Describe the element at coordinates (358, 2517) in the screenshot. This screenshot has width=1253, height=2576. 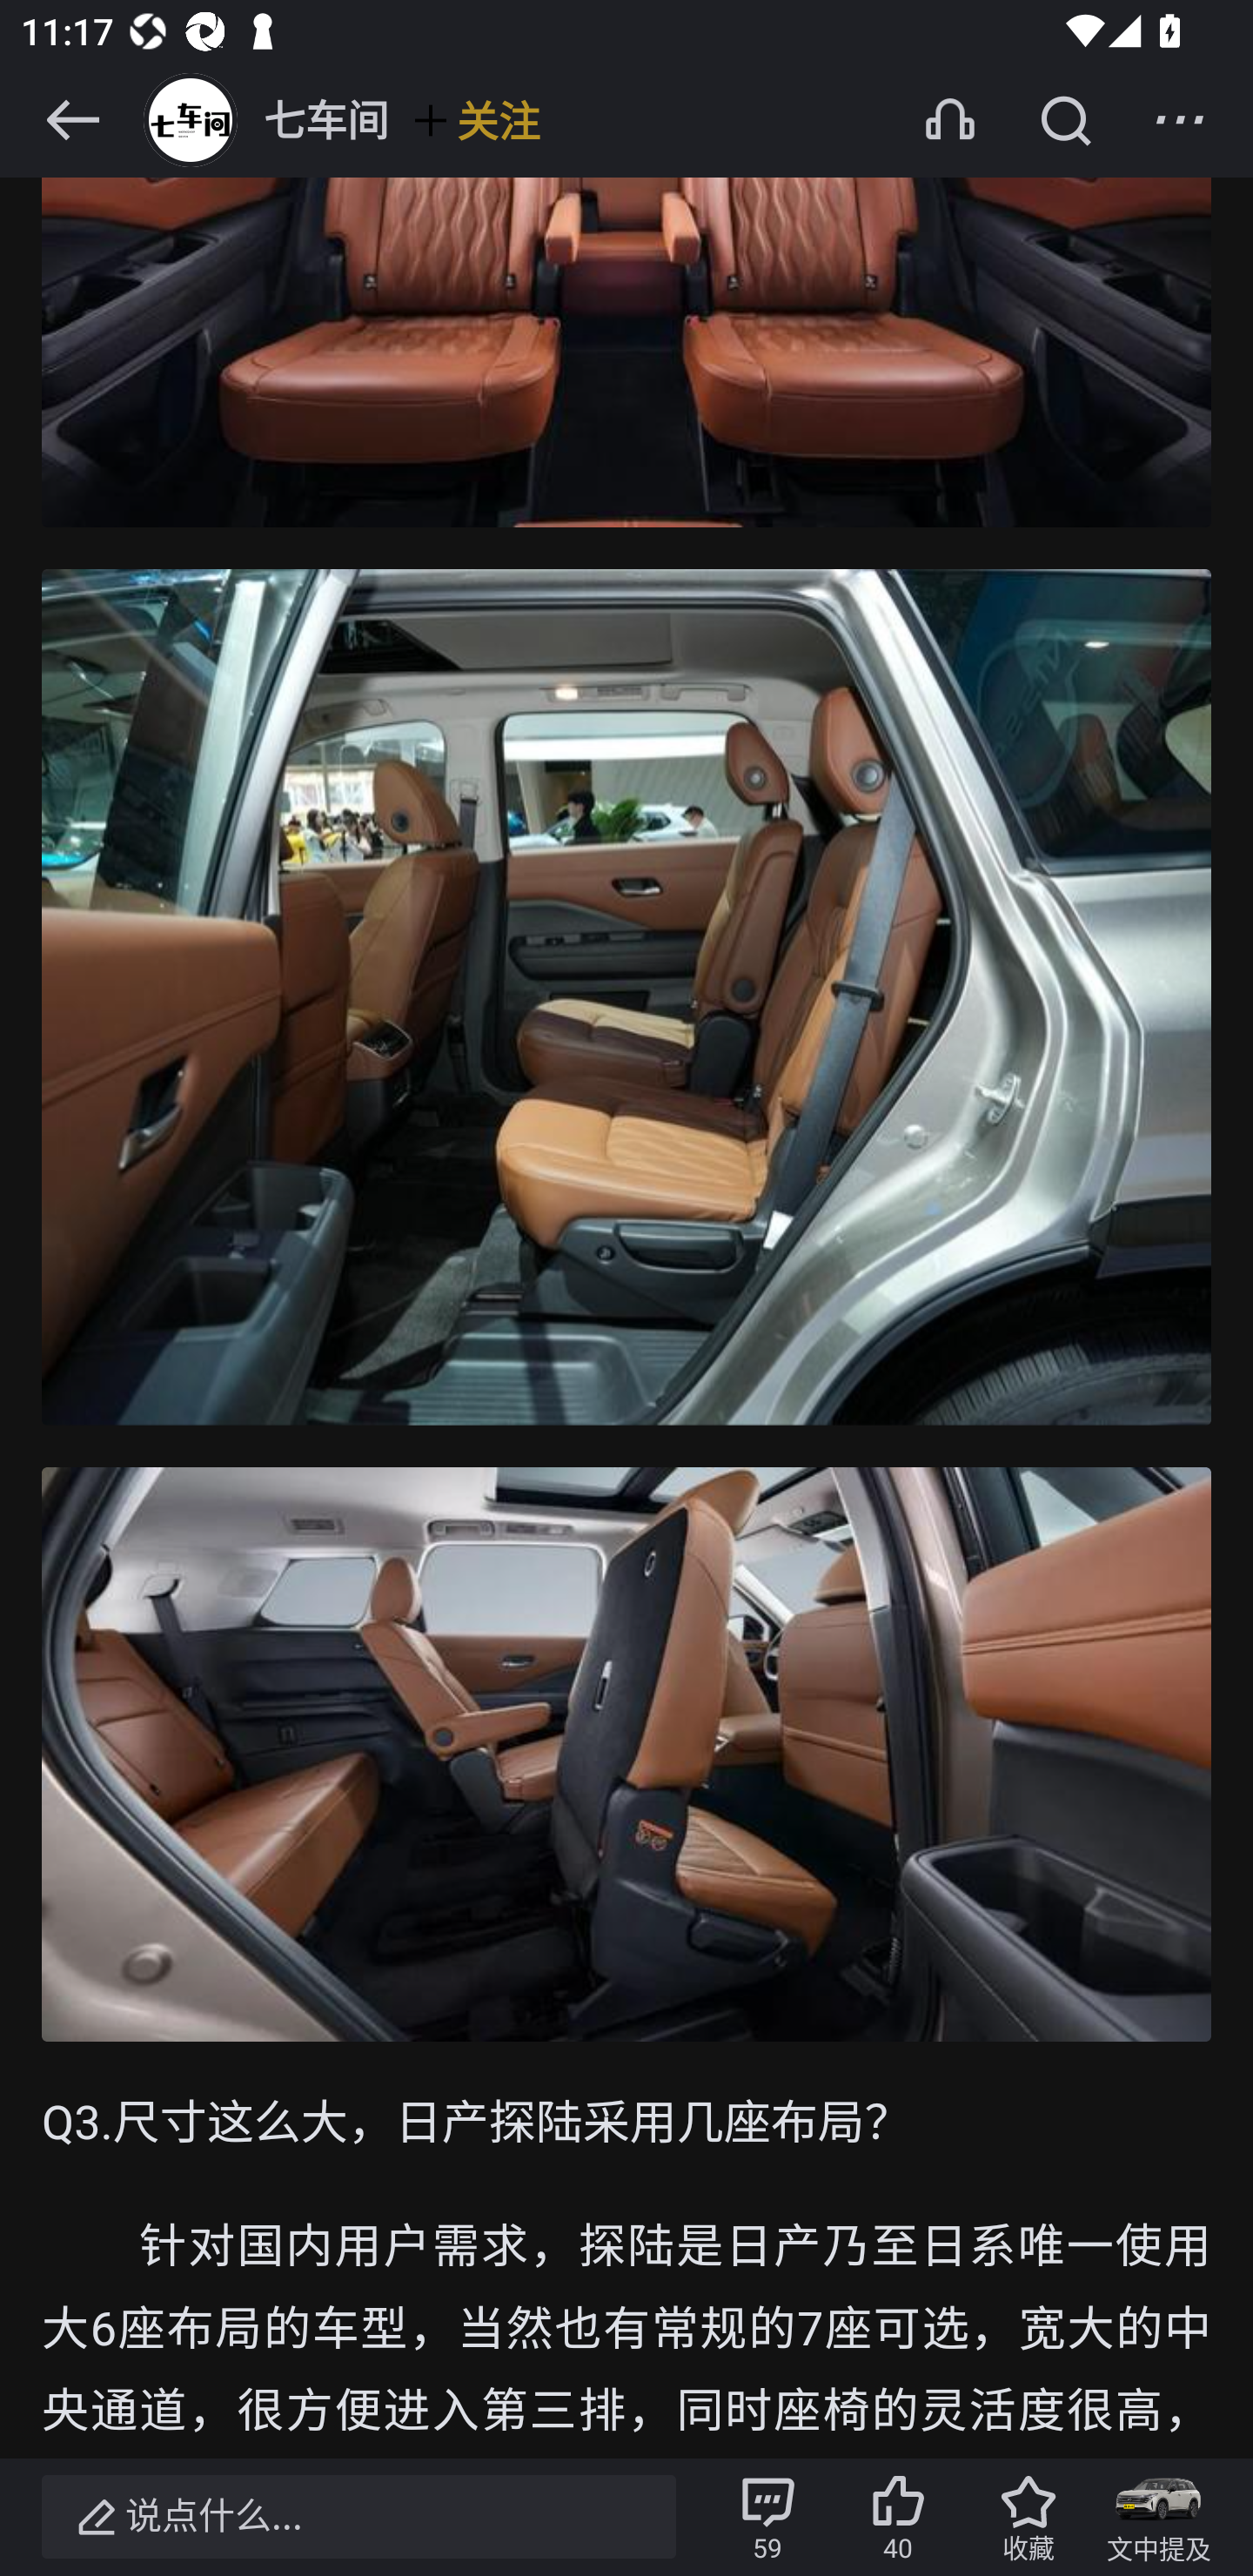
I see ` 说点什么...` at that location.